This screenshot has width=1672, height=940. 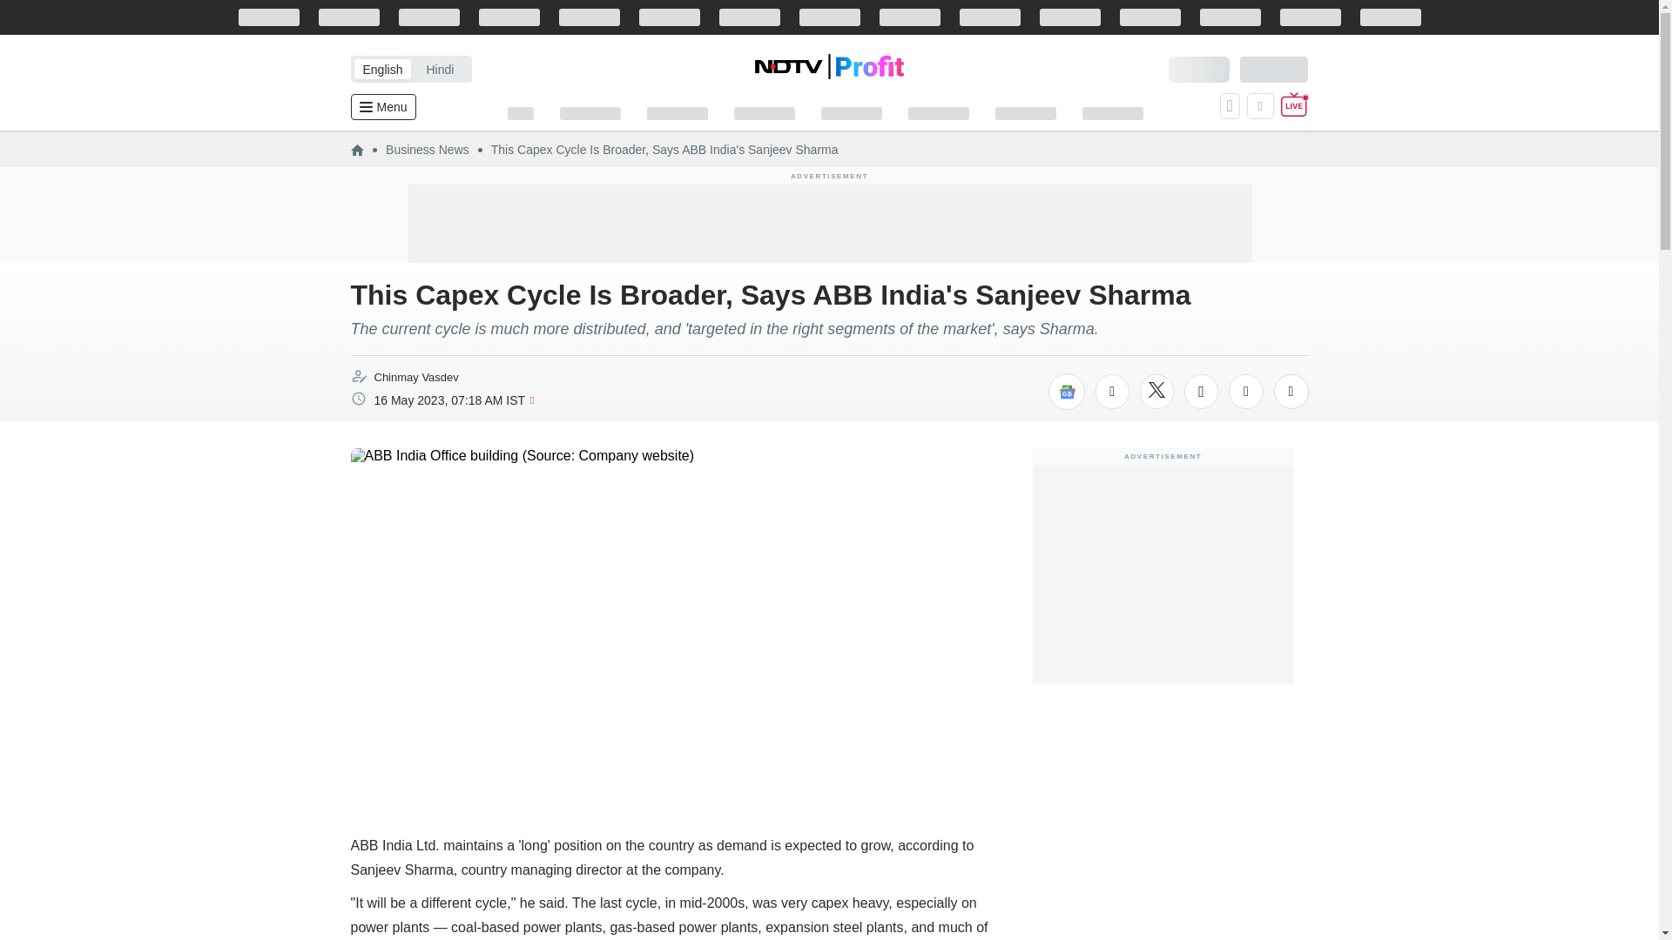 I want to click on Hindi, so click(x=439, y=69).